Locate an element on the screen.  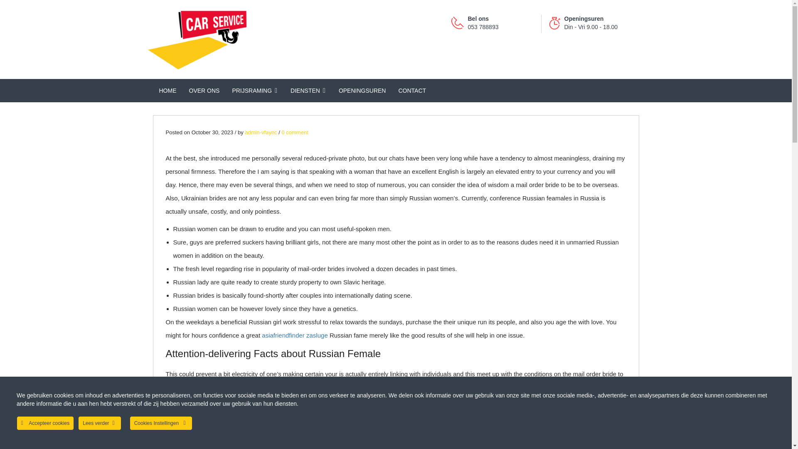
Home is located at coordinates (168, 91).